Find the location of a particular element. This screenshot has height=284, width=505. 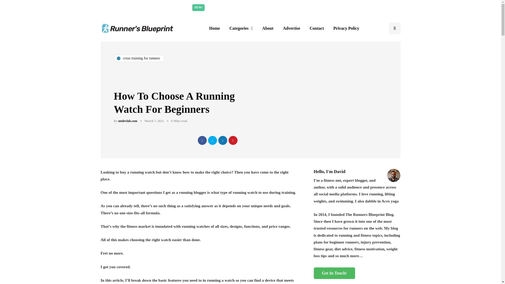

cross training for runners is located at coordinates (139, 58).